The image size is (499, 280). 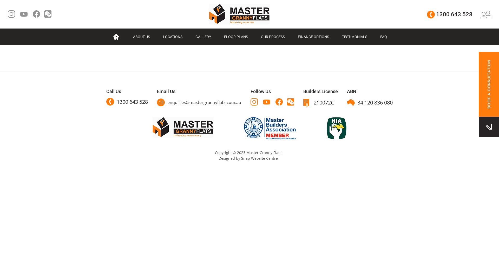 What do you see at coordinates (486, 15) in the screenshot?
I see `Login here` at bounding box center [486, 15].